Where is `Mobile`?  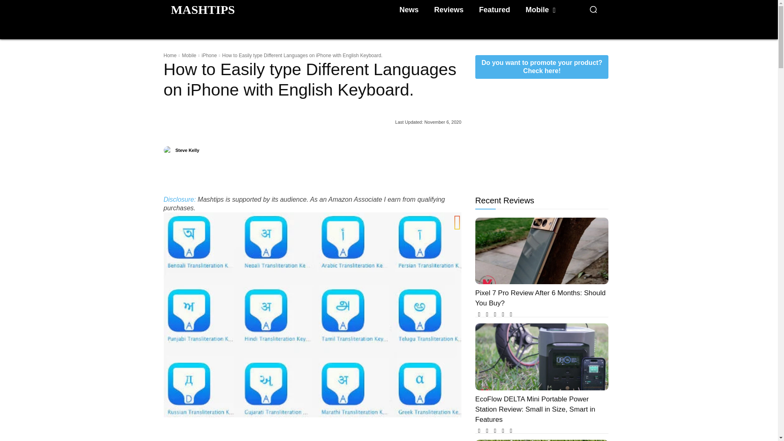
Mobile is located at coordinates (189, 55).